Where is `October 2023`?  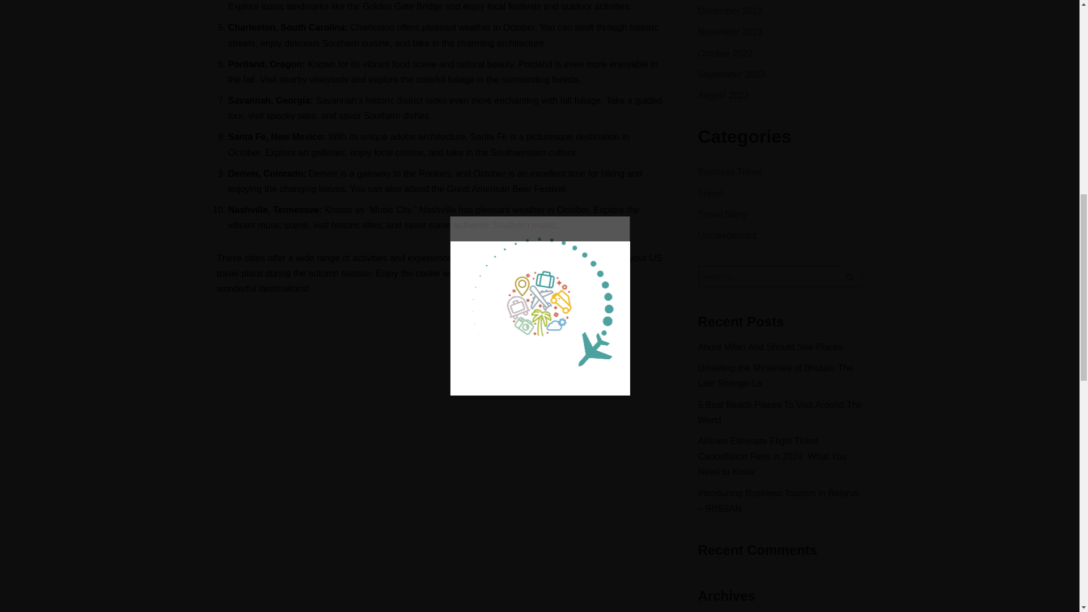
October 2023 is located at coordinates (725, 53).